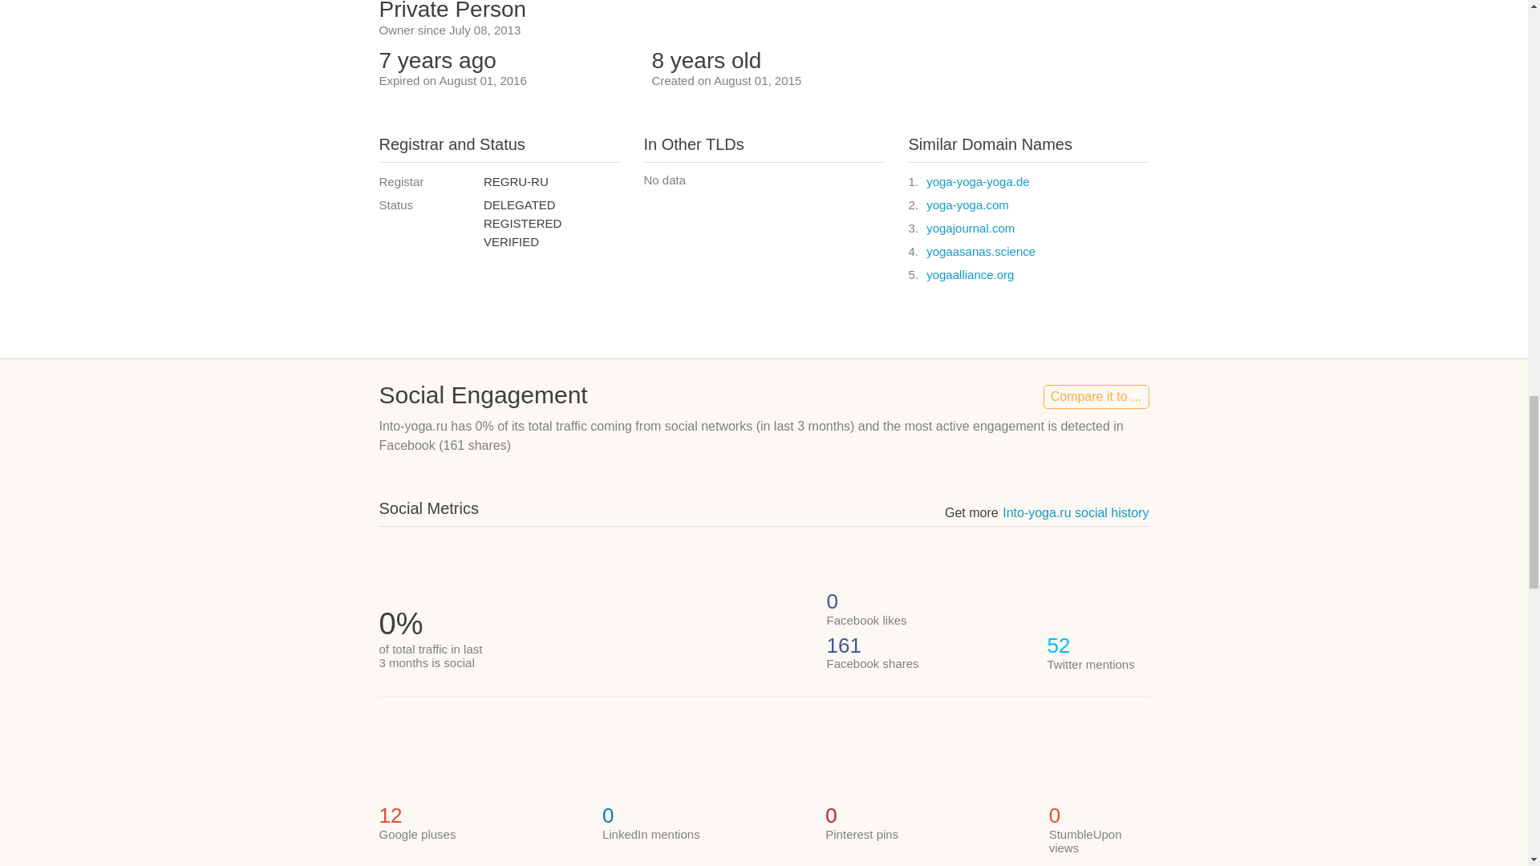 This screenshot has height=866, width=1540. I want to click on yoga-yoga.com, so click(967, 204).